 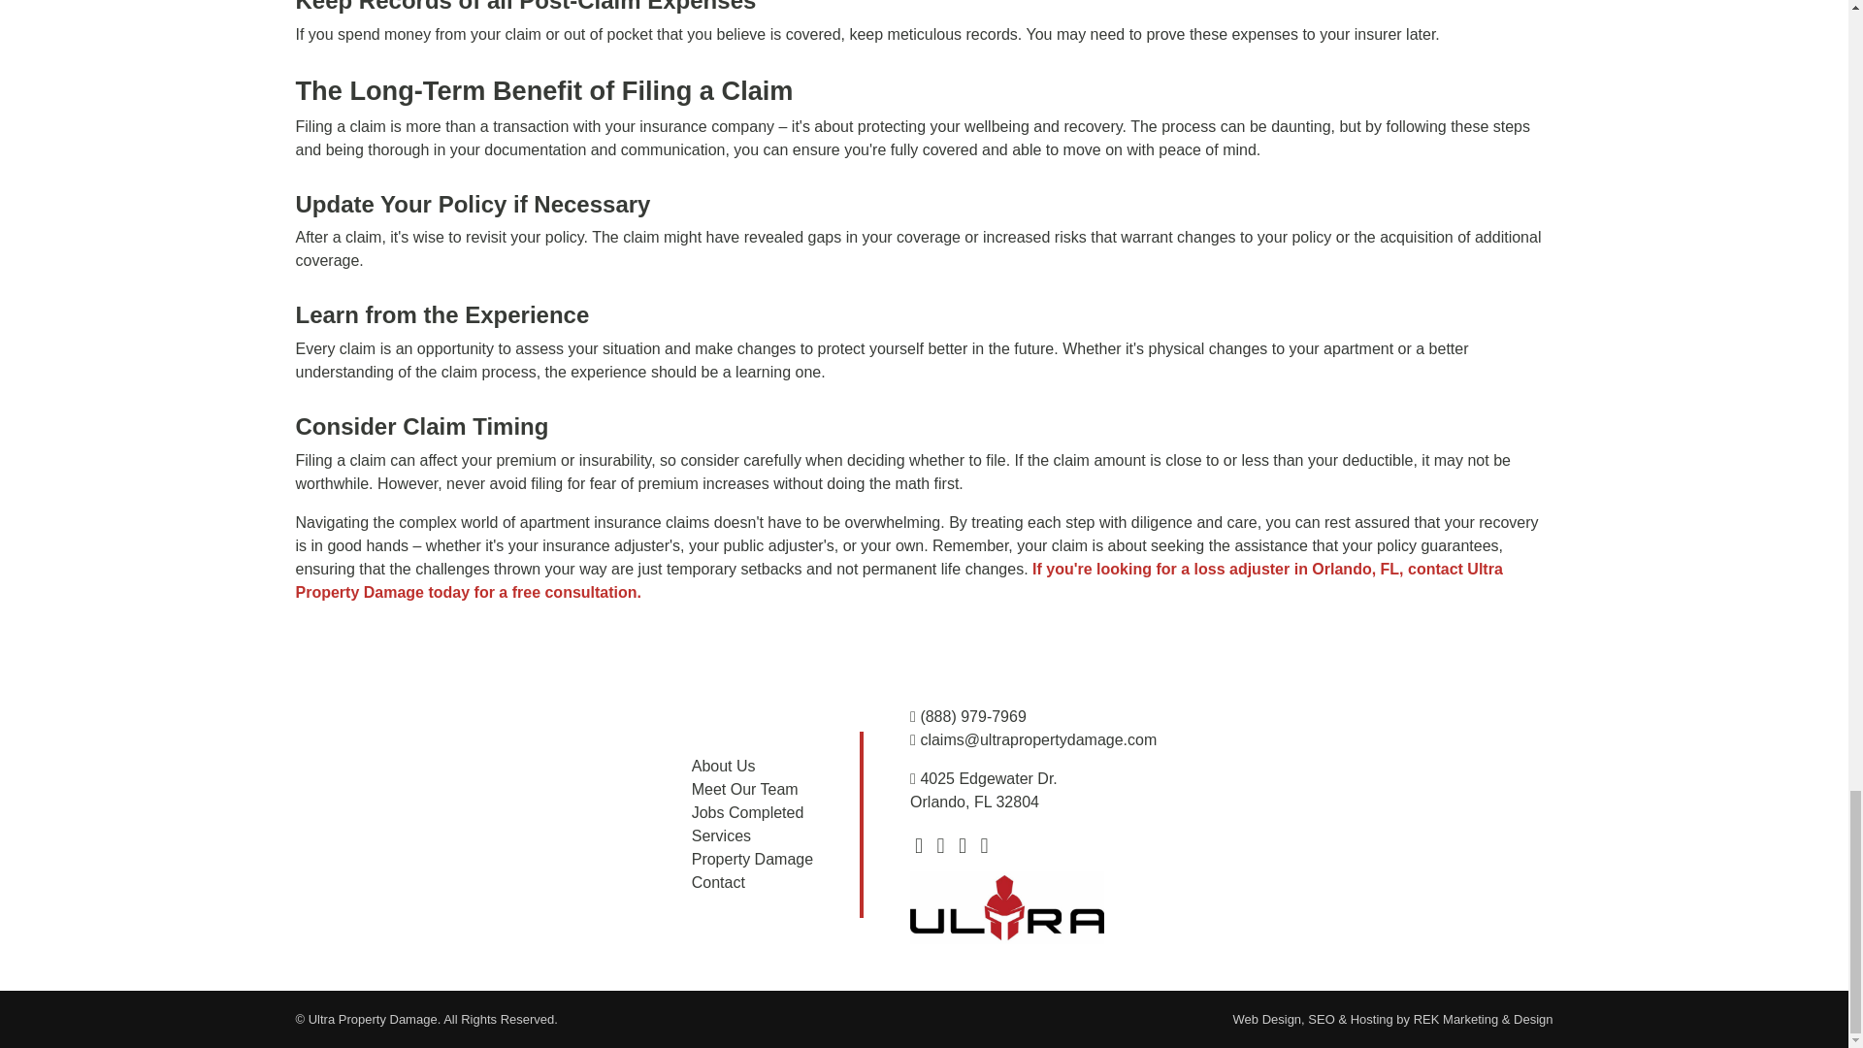 What do you see at coordinates (720, 836) in the screenshot?
I see `Services` at bounding box center [720, 836].